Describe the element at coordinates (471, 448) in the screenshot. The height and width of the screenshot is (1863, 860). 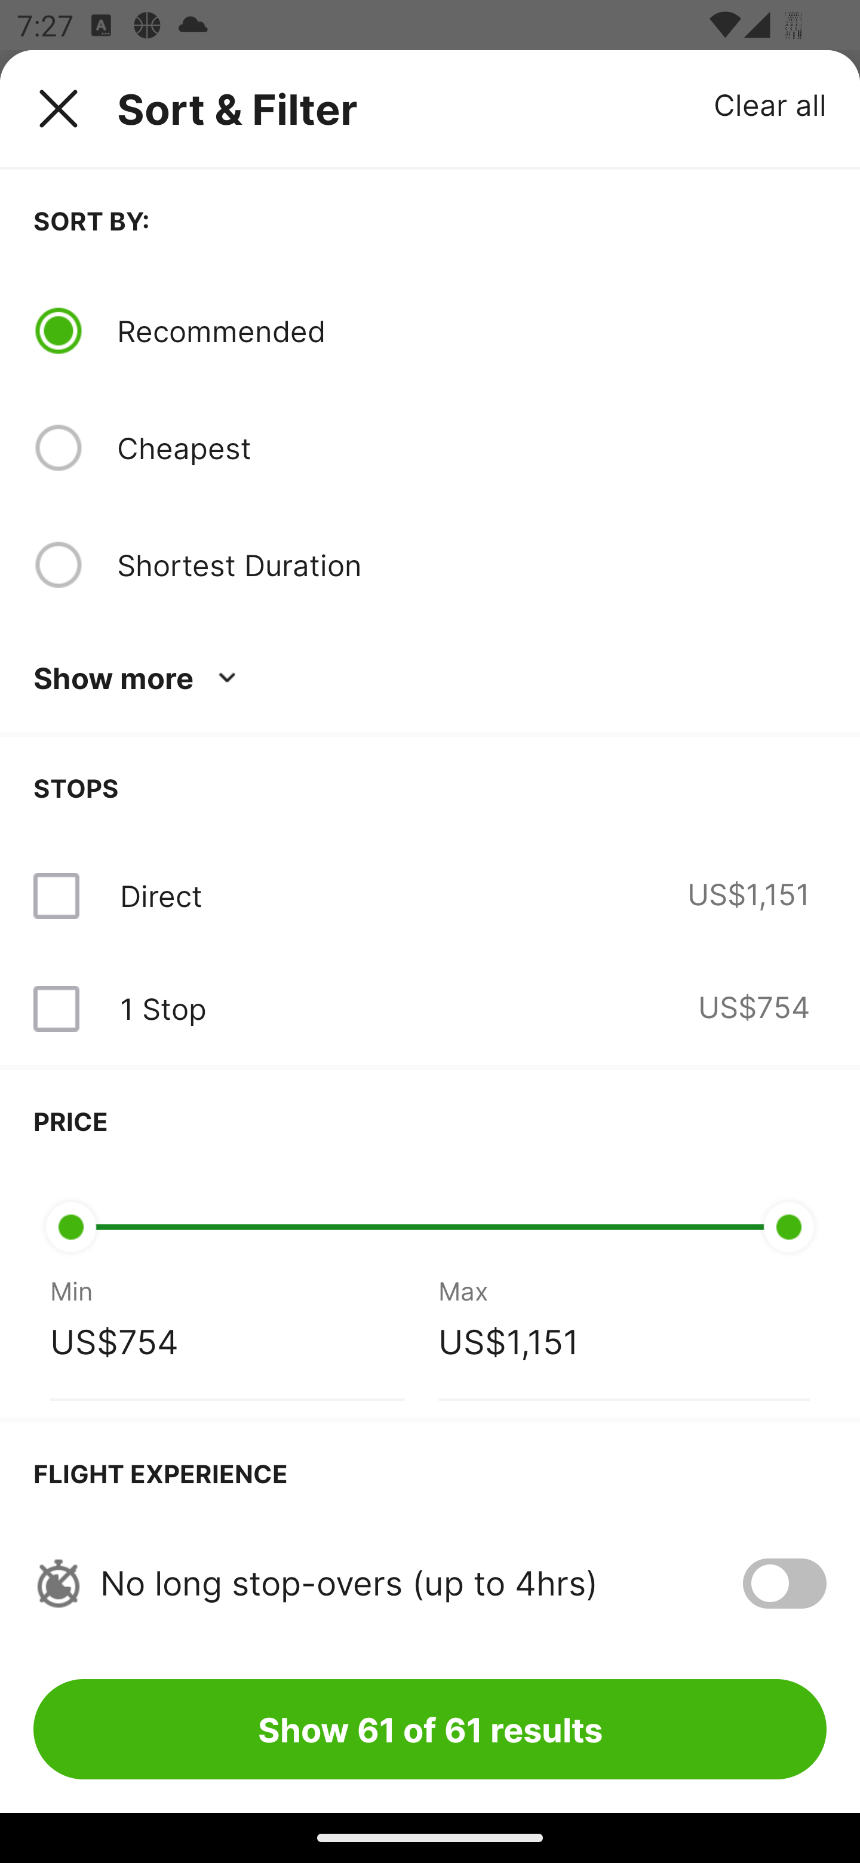
I see `Cheapest` at that location.